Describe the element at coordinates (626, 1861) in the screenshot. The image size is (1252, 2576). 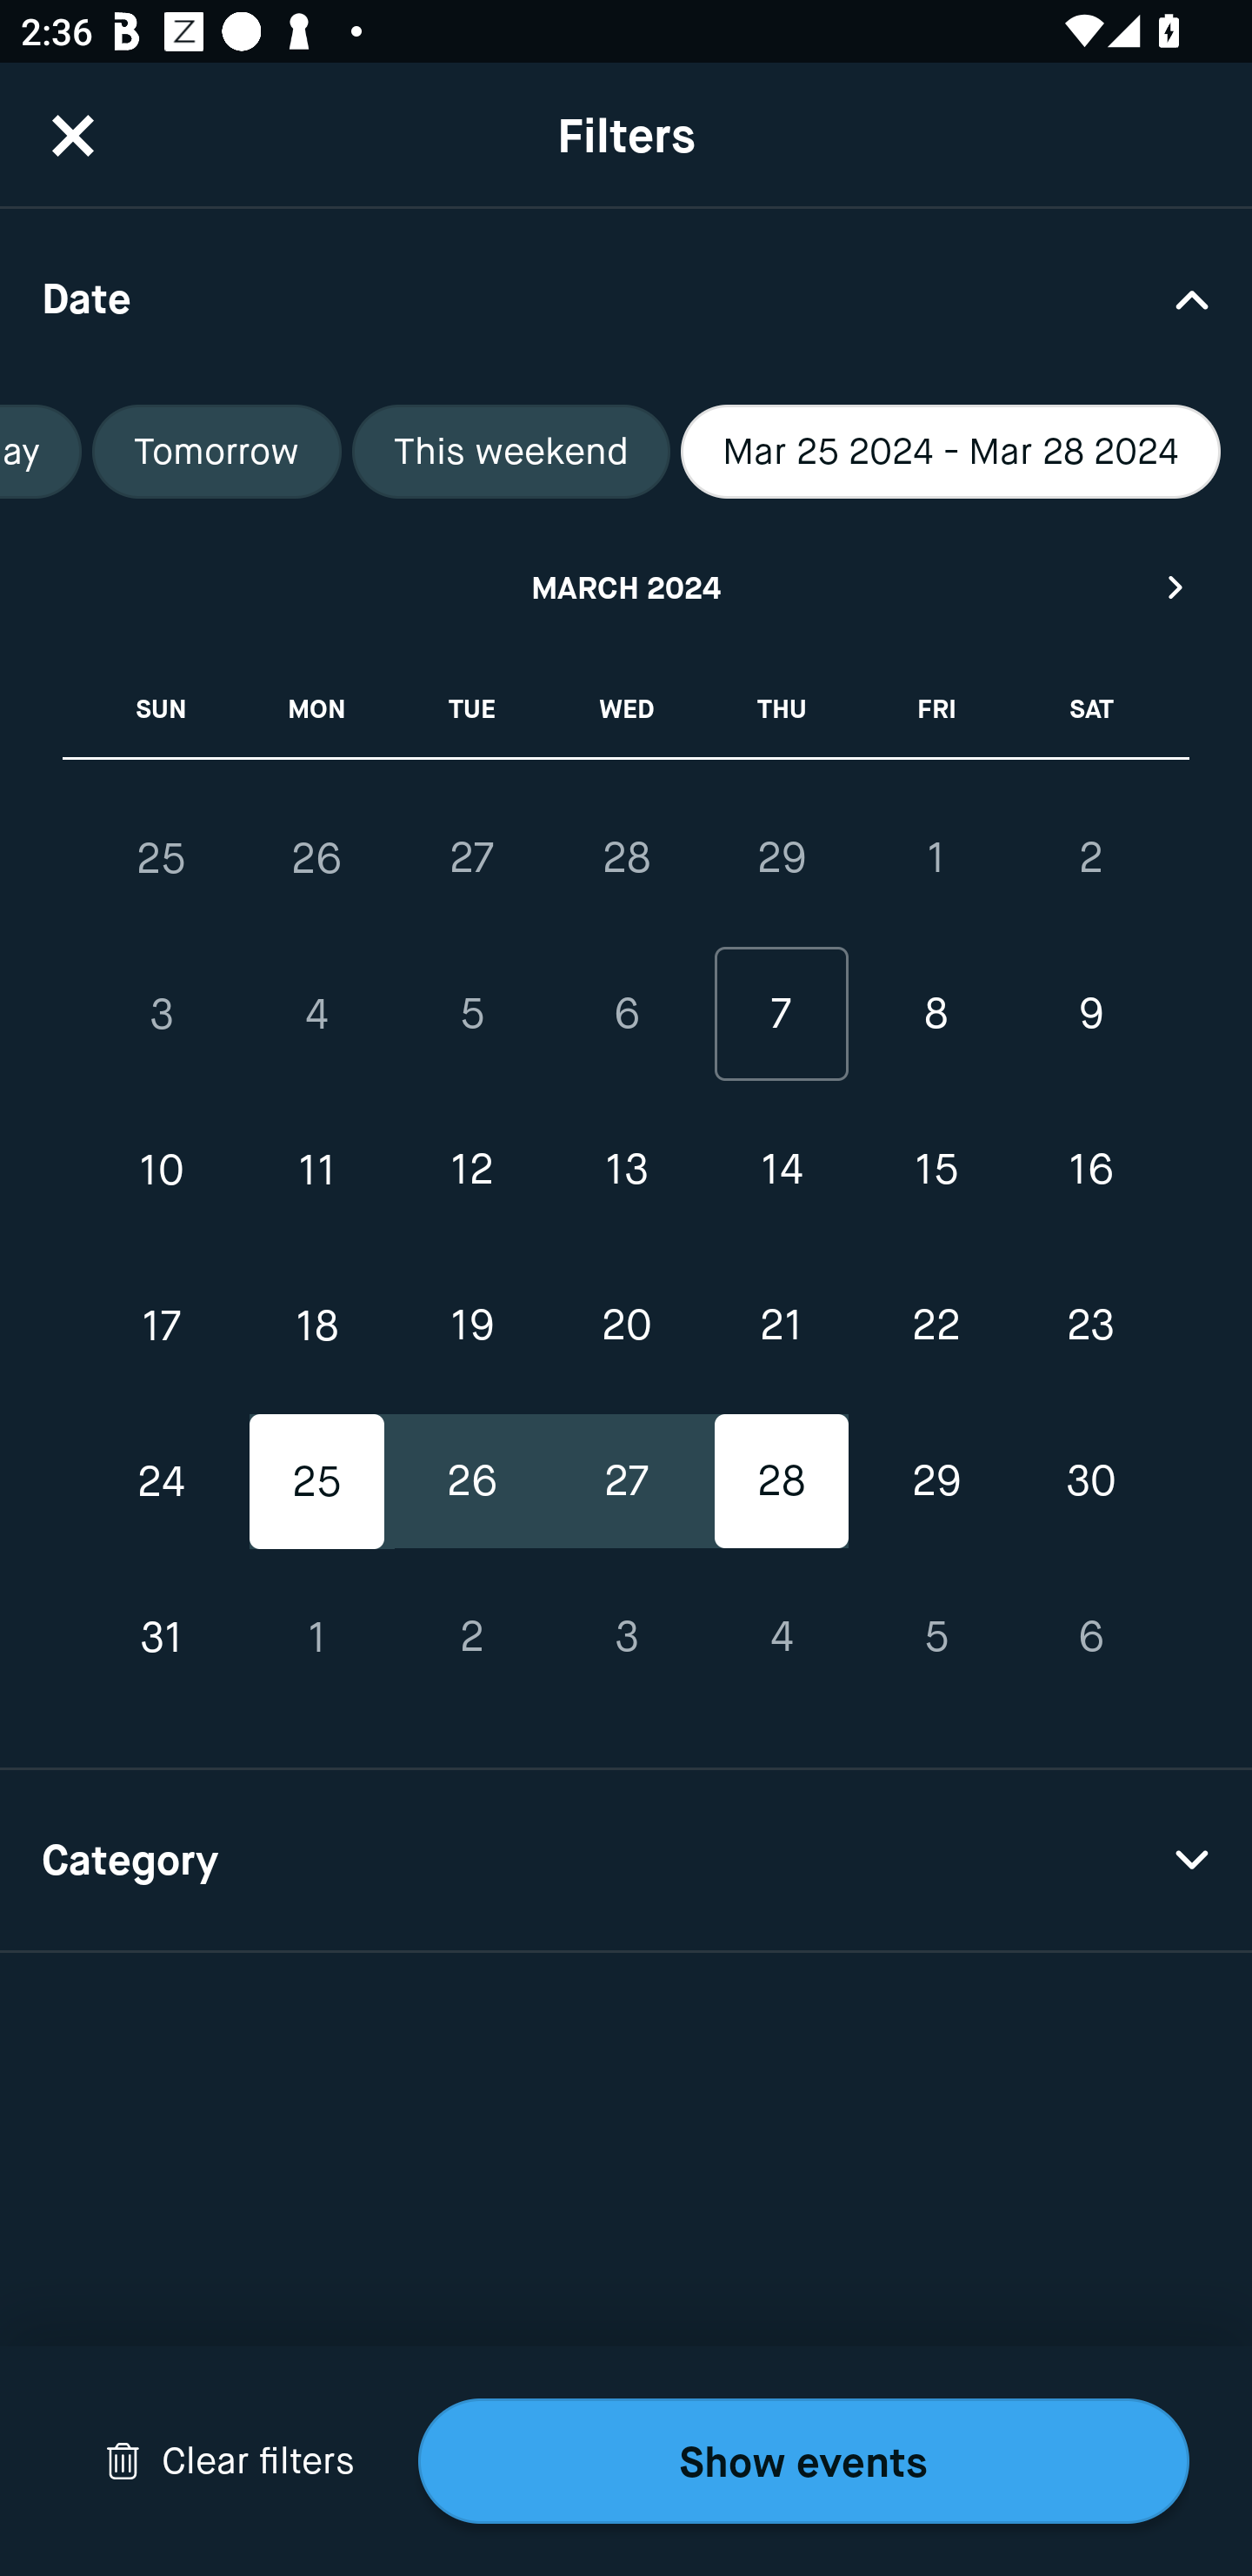
I see `Category Drop Down Arrow` at that location.